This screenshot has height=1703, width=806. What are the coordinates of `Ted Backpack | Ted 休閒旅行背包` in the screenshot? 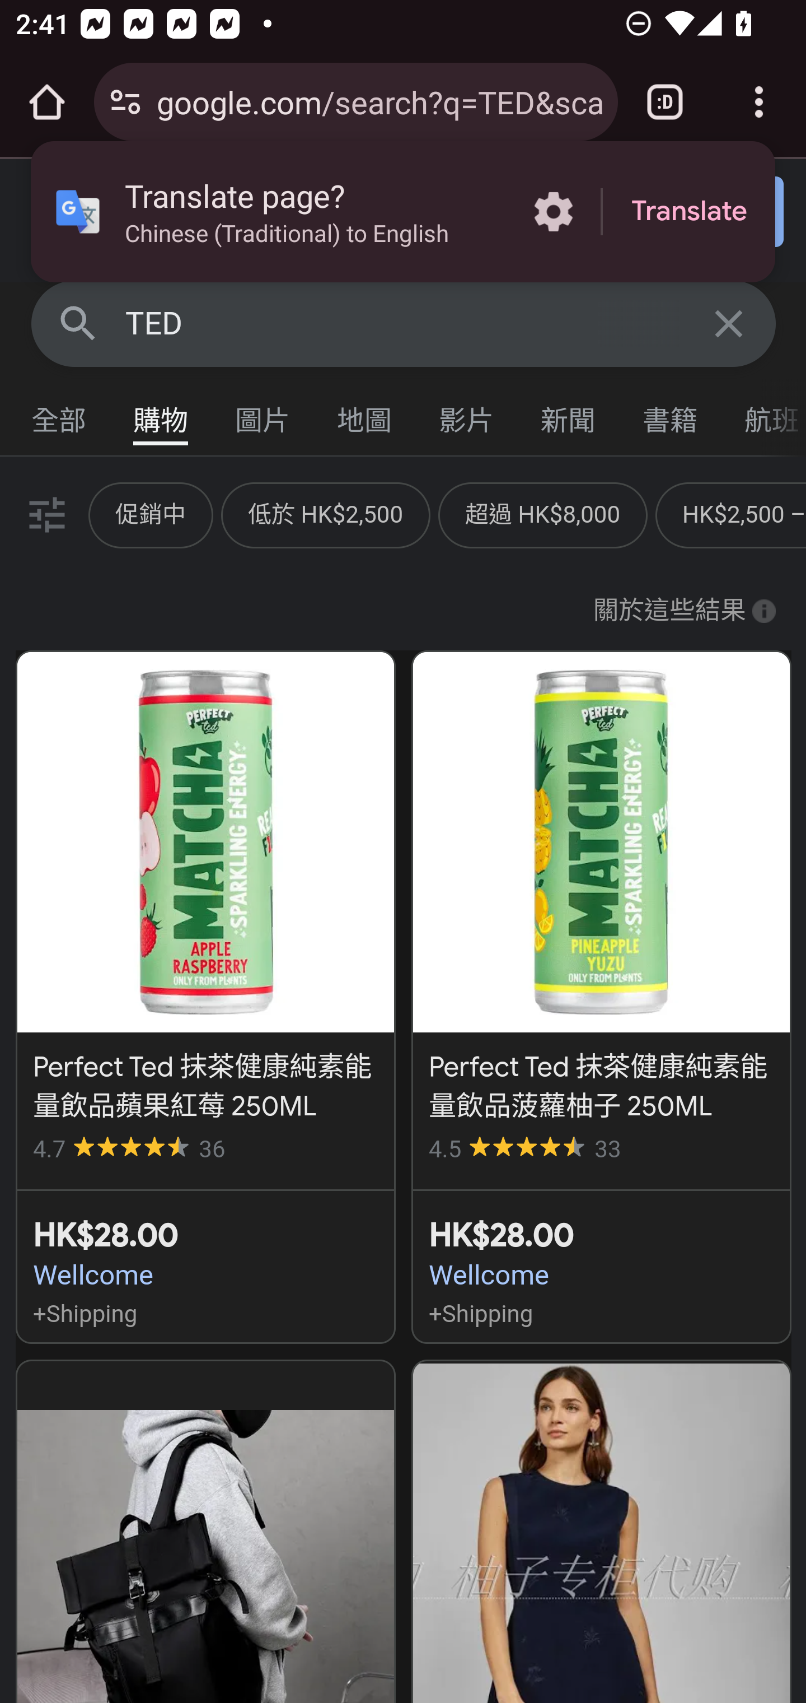 It's located at (205, 1532).